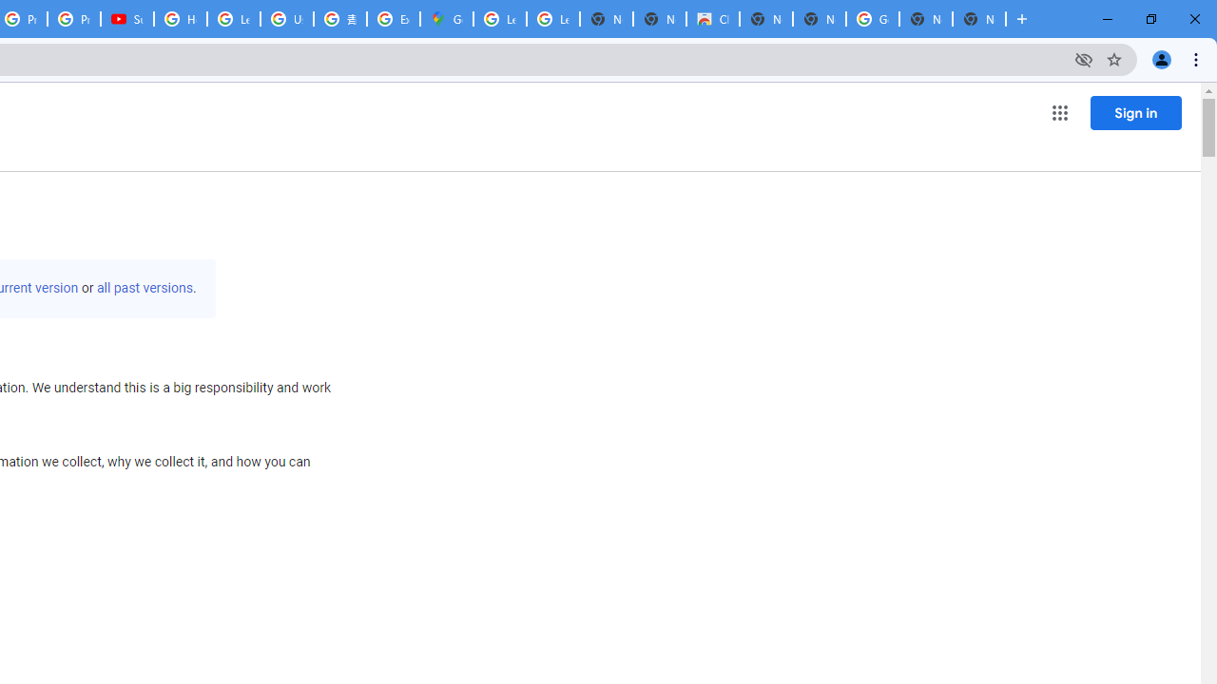 The width and height of the screenshot is (1217, 684). Describe the element at coordinates (394, 19) in the screenshot. I see `Explore new street-level details - Google Maps Help` at that location.